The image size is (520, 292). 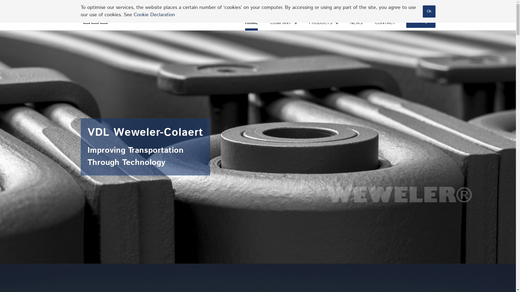 What do you see at coordinates (420, 8) in the screenshot?
I see `ES` at bounding box center [420, 8].